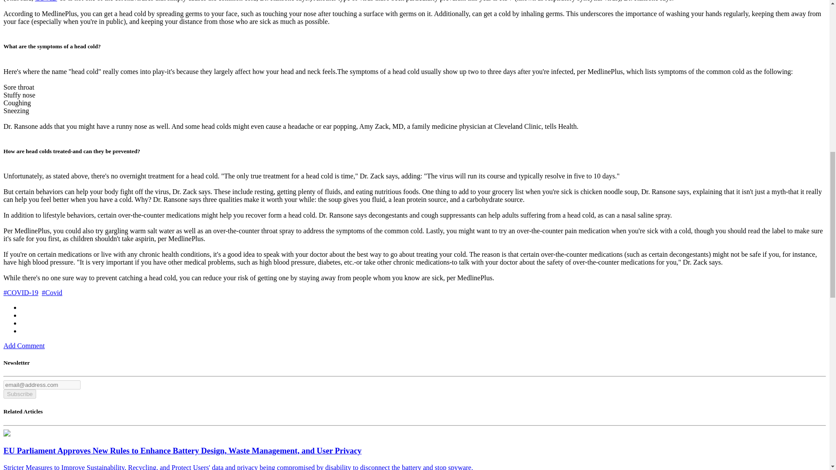 The width and height of the screenshot is (836, 470). I want to click on Add Comment, so click(24, 346).